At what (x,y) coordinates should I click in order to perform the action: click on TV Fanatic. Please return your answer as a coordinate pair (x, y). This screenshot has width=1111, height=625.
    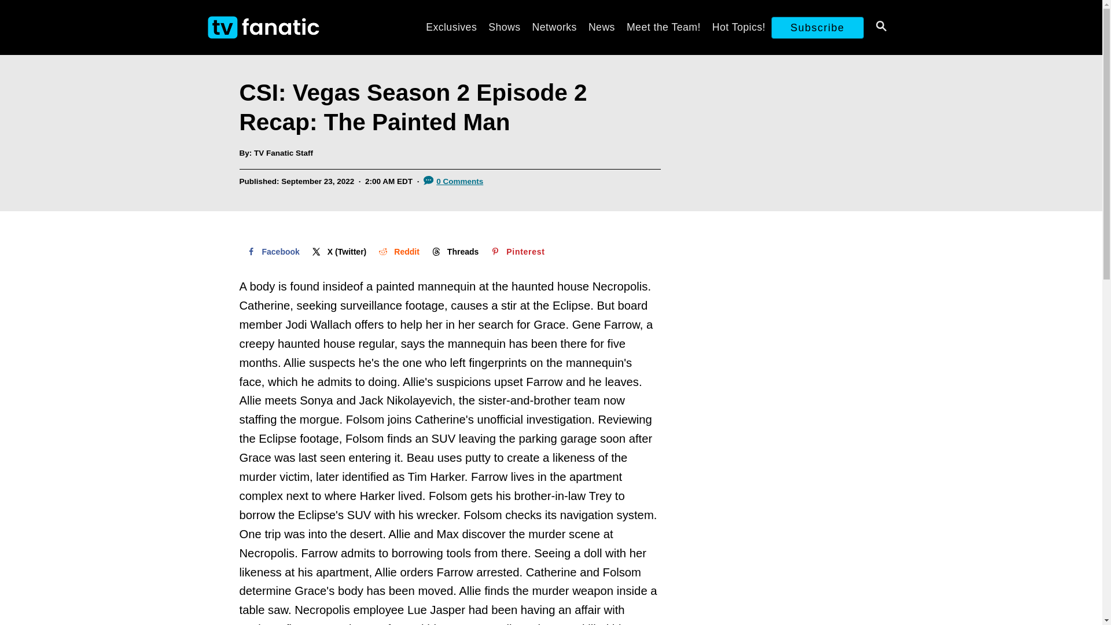
    Looking at the image, I should click on (301, 28).